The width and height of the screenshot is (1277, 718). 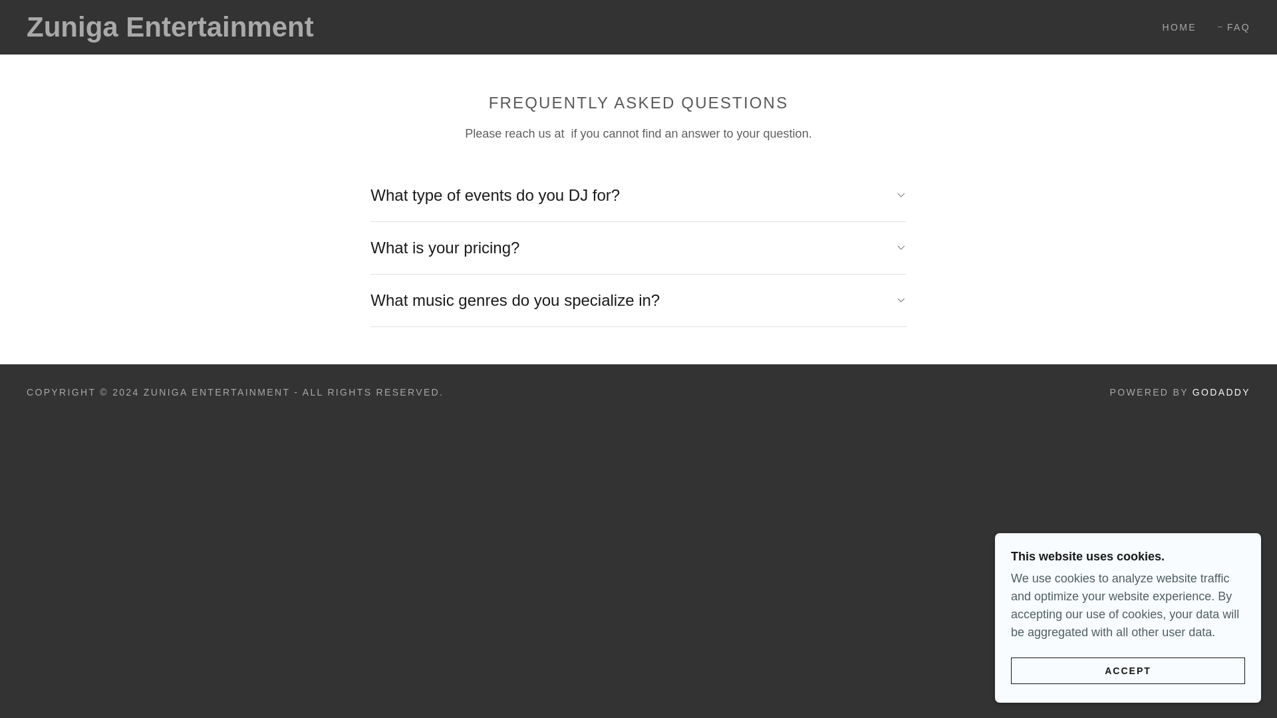 What do you see at coordinates (637, 195) in the screenshot?
I see `What type of events do you DJ for?` at bounding box center [637, 195].